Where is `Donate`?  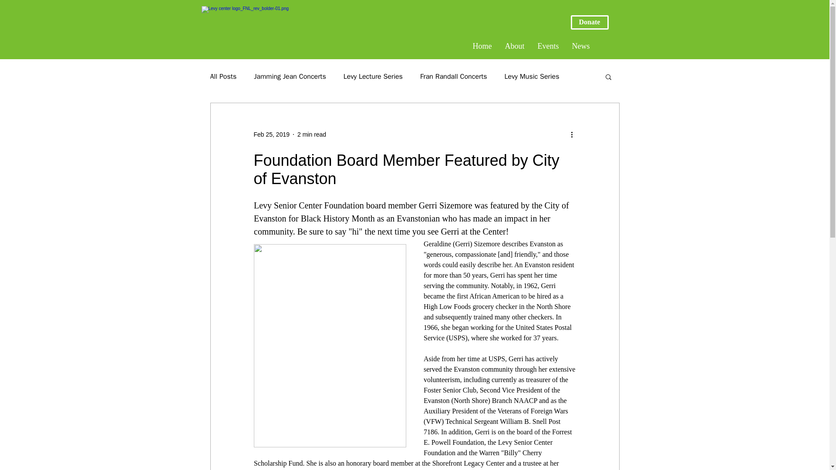
Donate is located at coordinates (589, 22).